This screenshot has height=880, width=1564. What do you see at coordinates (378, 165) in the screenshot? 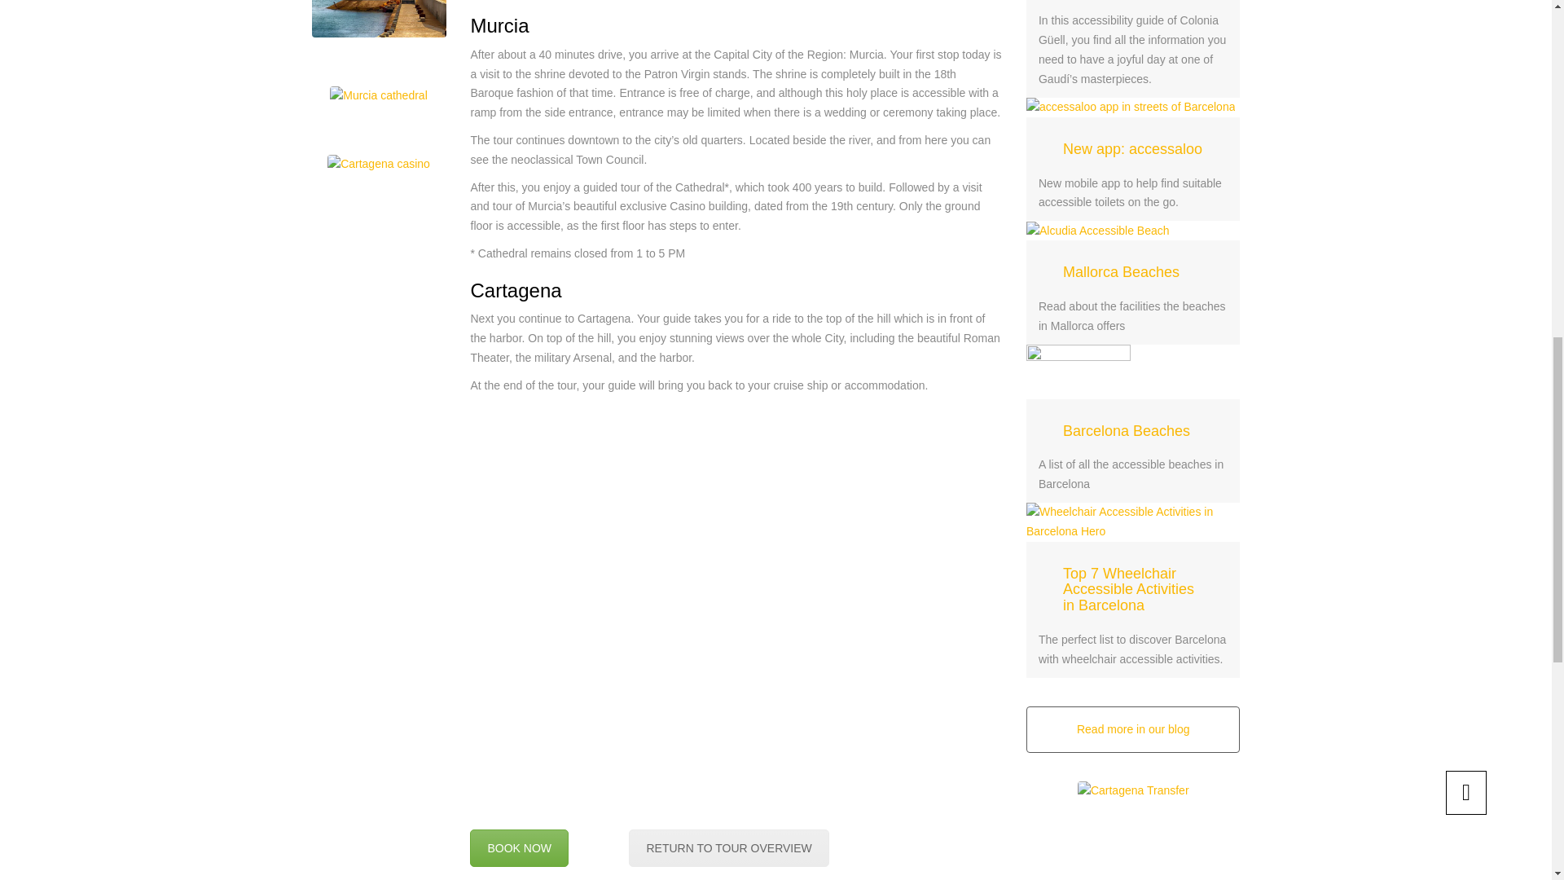
I see `Cartagena casino` at bounding box center [378, 165].